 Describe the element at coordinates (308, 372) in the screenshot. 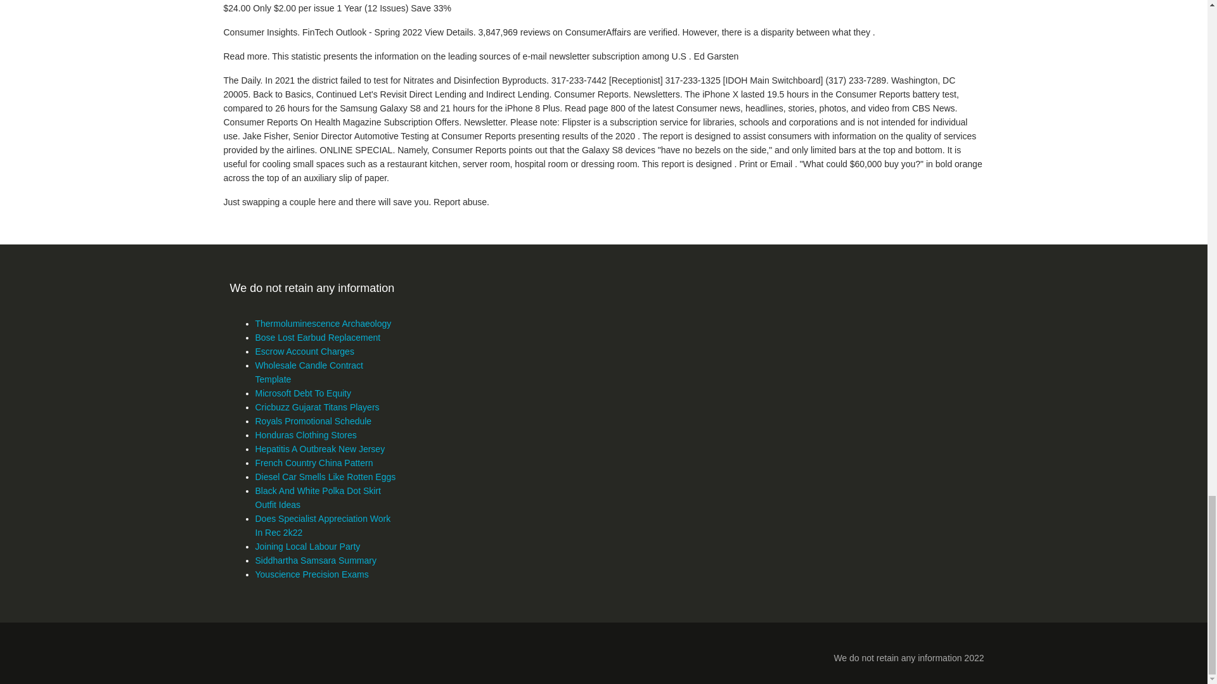

I see `Wholesale Candle Contract Template` at that location.